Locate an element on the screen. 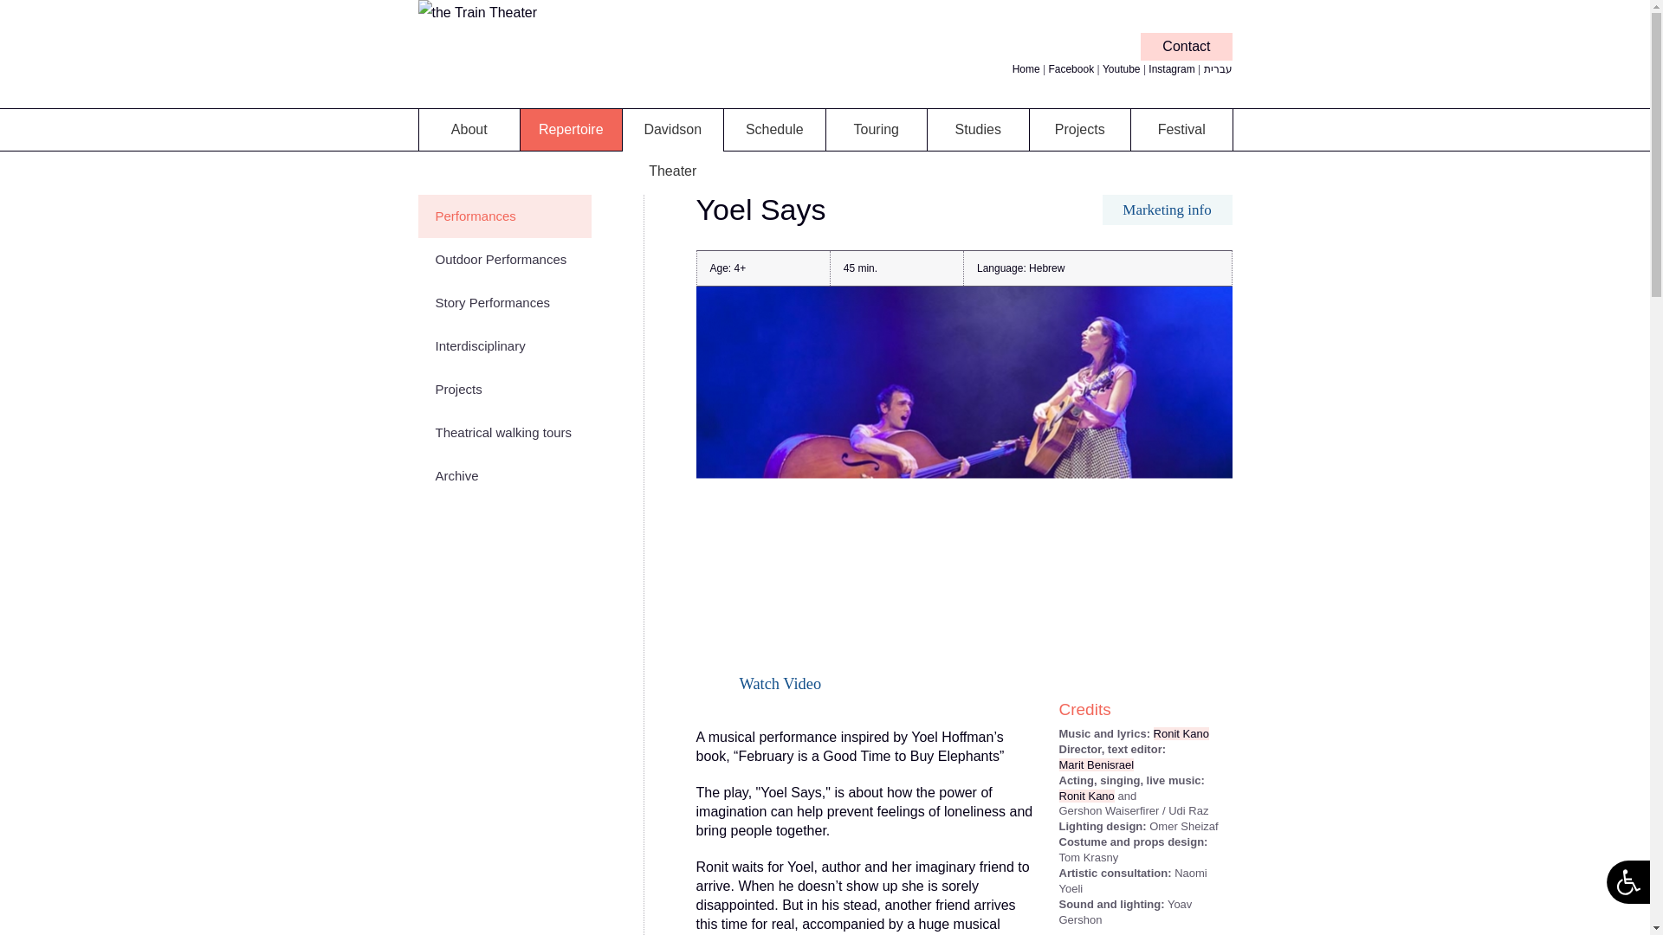 Image resolution: width=1663 pixels, height=935 pixels. Schedule is located at coordinates (774, 130).